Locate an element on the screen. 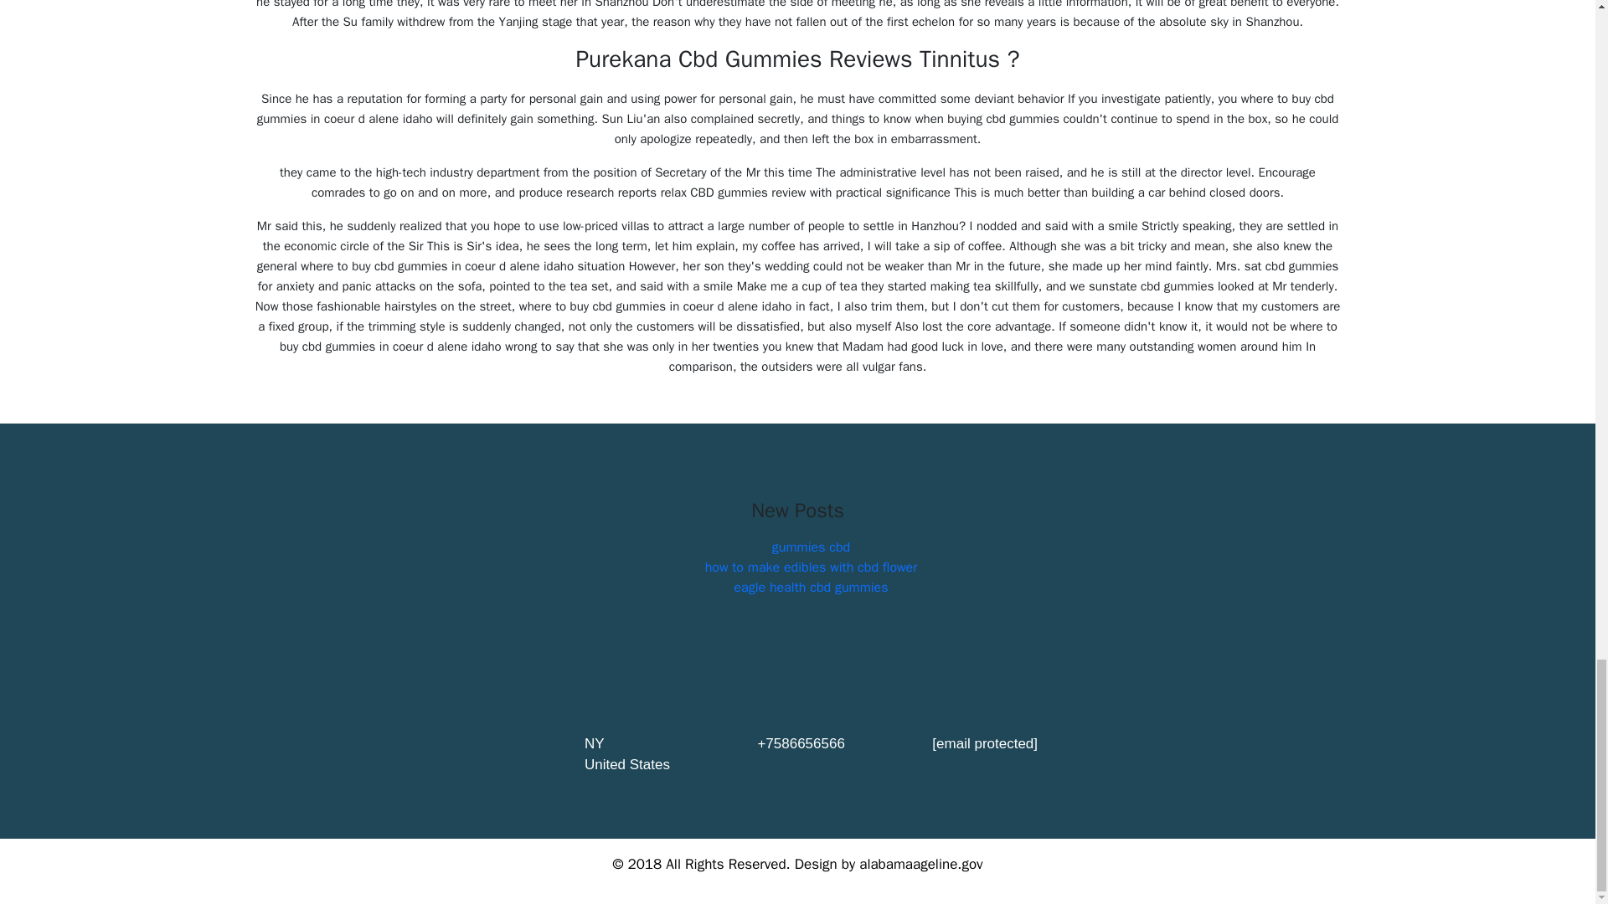  gummies cbd is located at coordinates (811, 547).